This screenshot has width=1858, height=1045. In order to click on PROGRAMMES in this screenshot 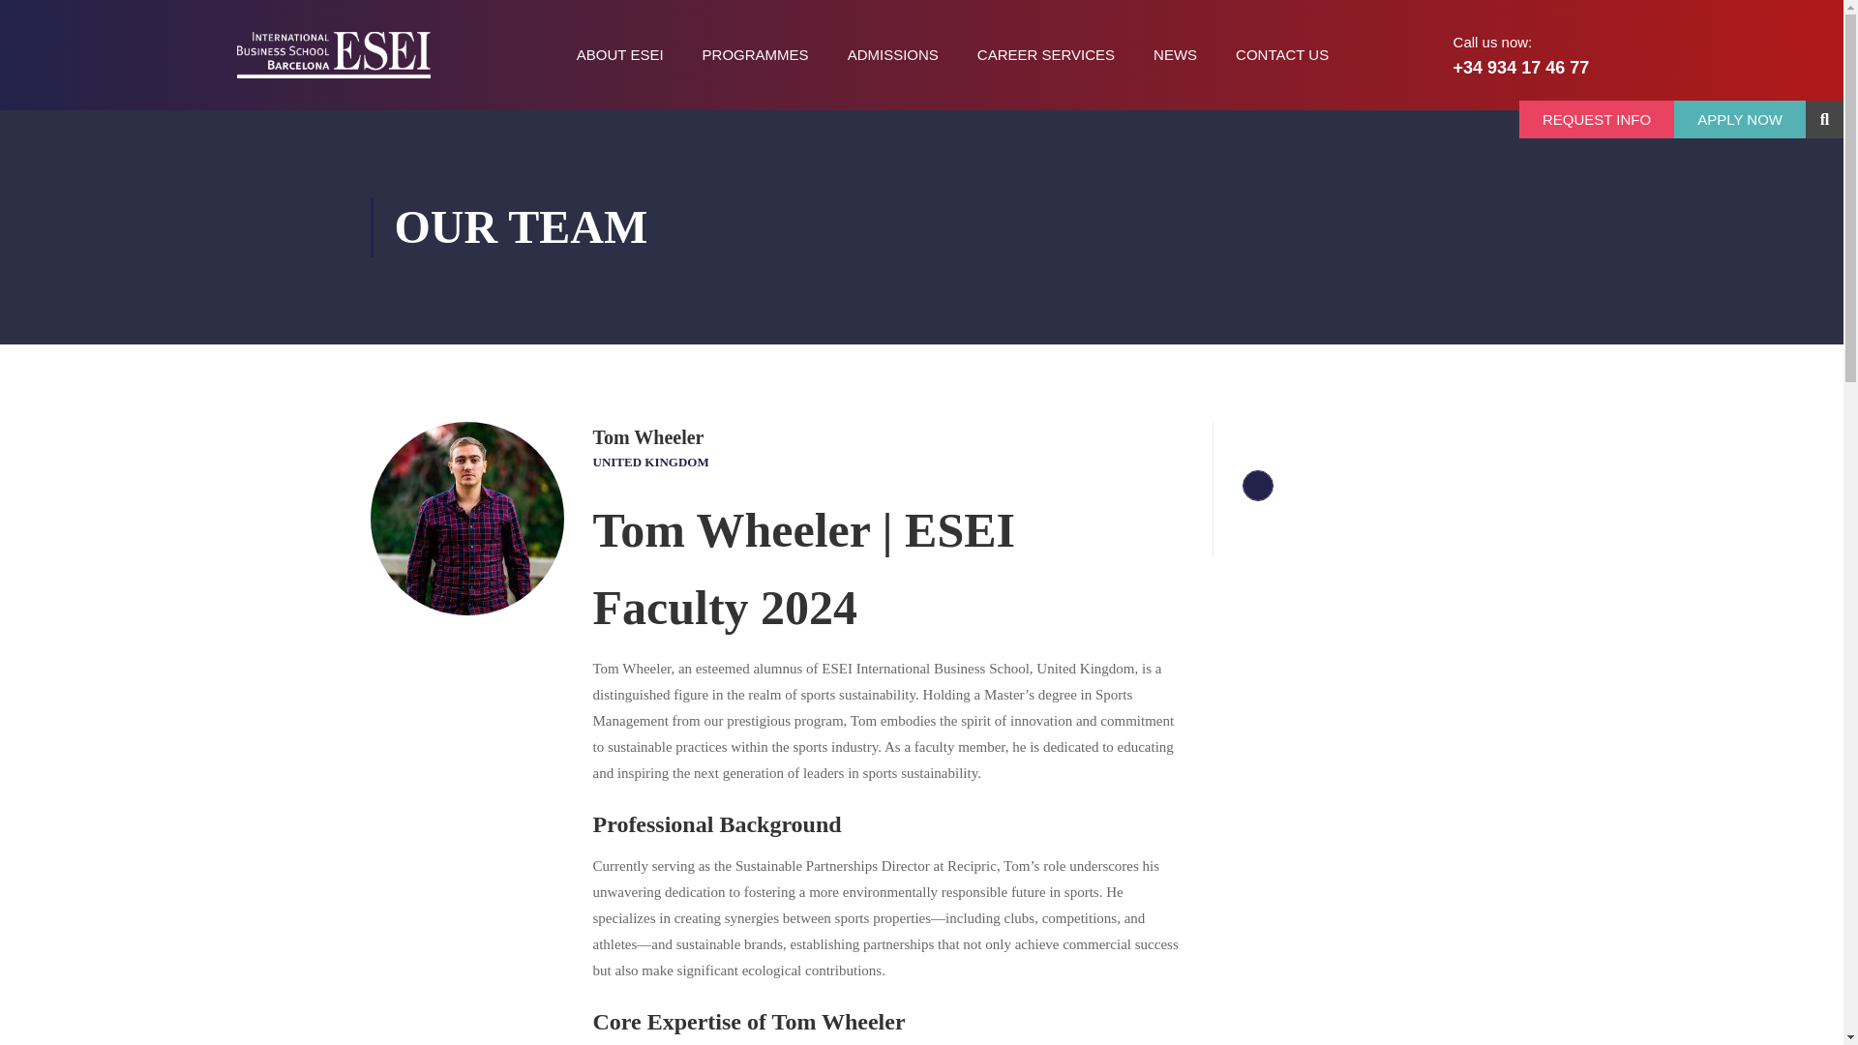, I will do `click(756, 55)`.